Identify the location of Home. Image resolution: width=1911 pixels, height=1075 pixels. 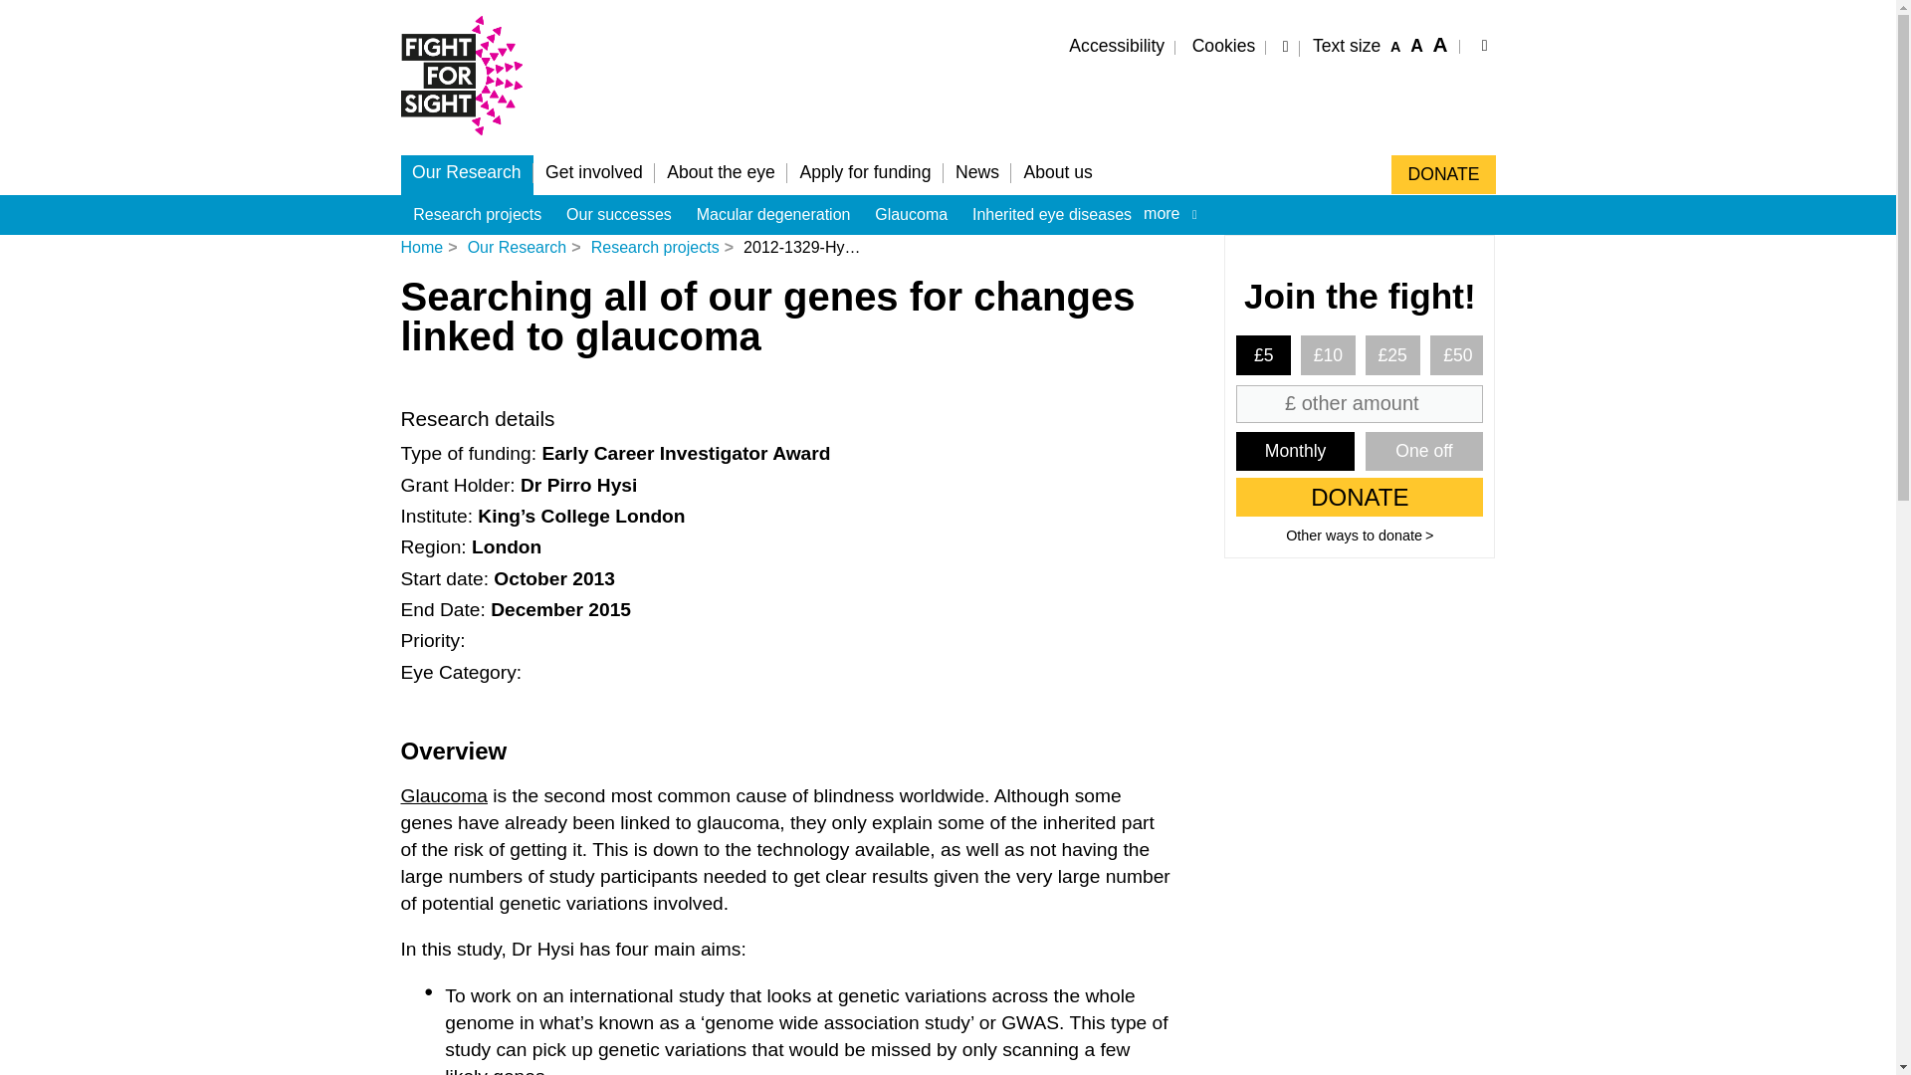
(469, 145).